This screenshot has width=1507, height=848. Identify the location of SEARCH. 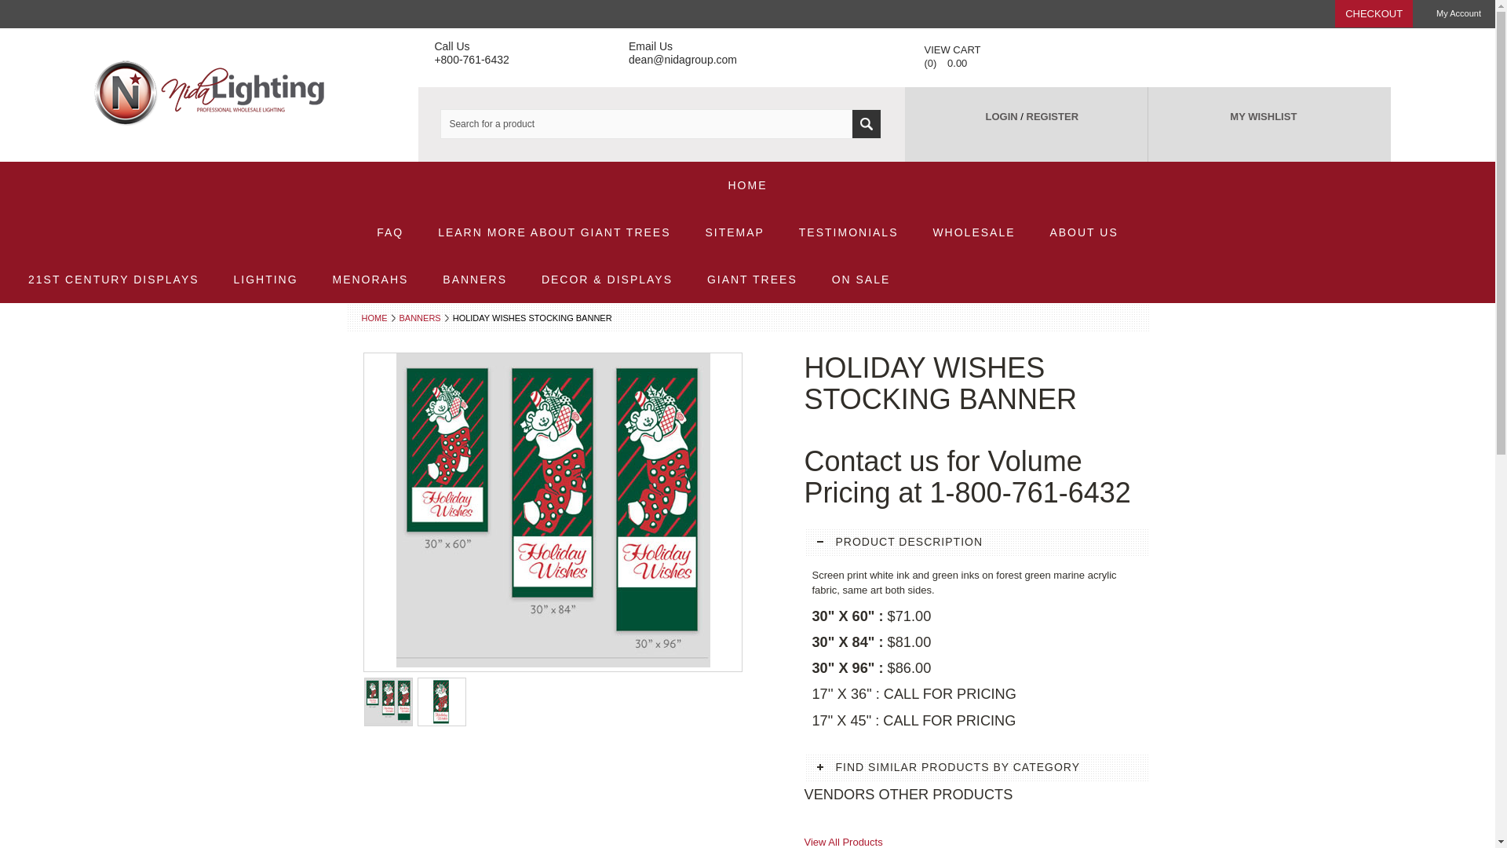
(867, 124).